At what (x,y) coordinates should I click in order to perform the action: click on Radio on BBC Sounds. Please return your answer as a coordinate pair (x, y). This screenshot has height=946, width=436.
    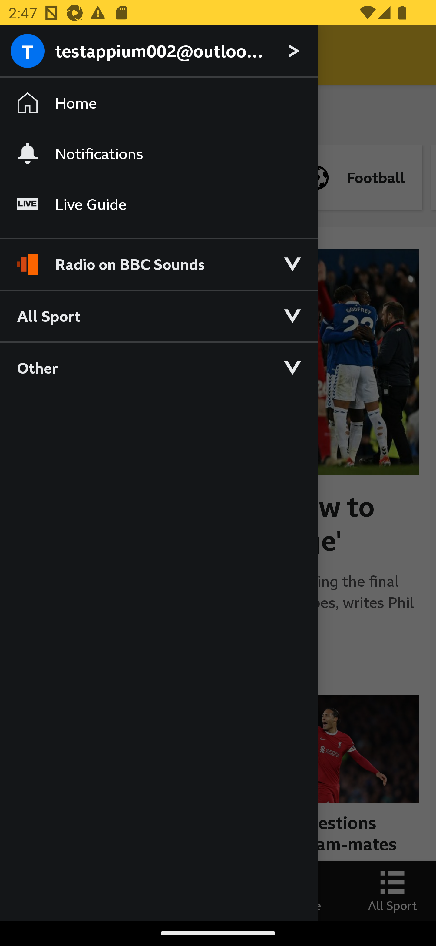
    Looking at the image, I should click on (159, 259).